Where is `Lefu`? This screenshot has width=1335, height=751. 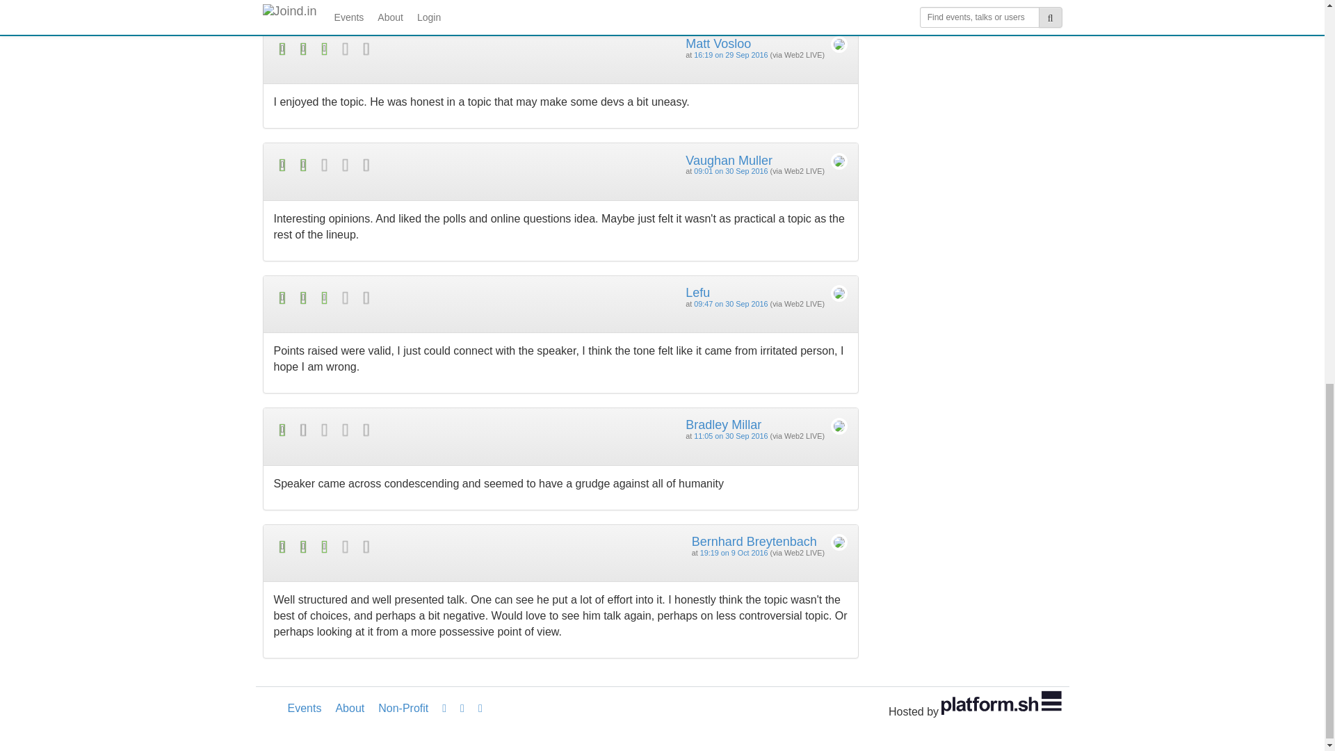
Lefu is located at coordinates (698, 292).